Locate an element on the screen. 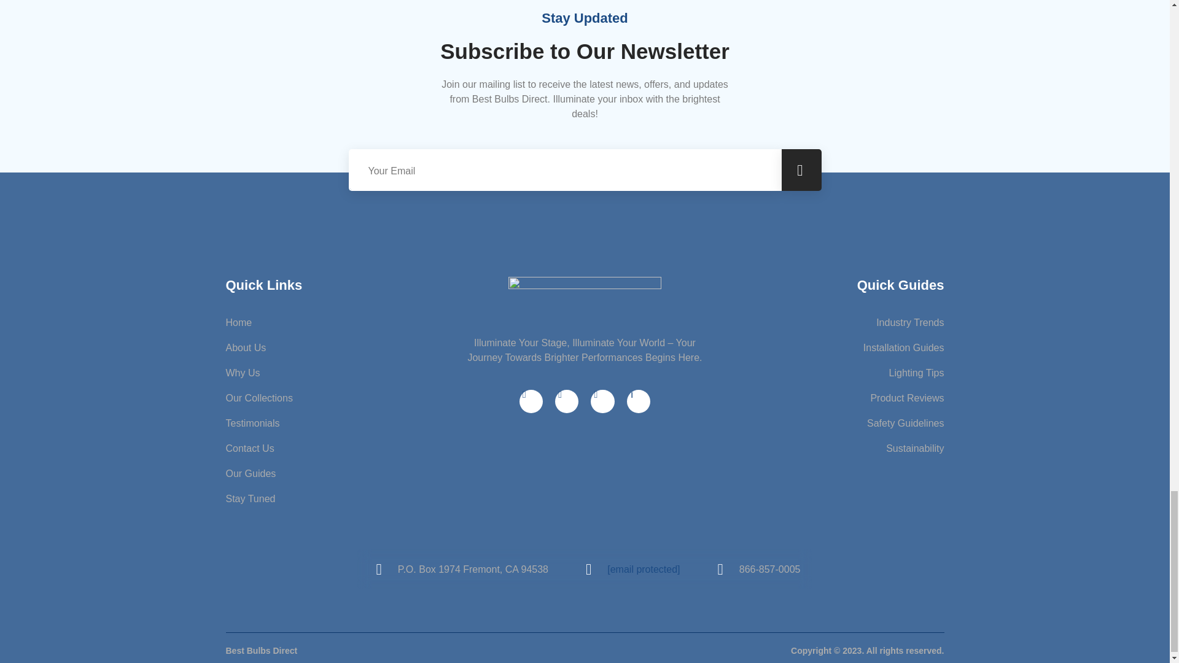 This screenshot has width=1179, height=663. Our Guides is located at coordinates (346, 474).